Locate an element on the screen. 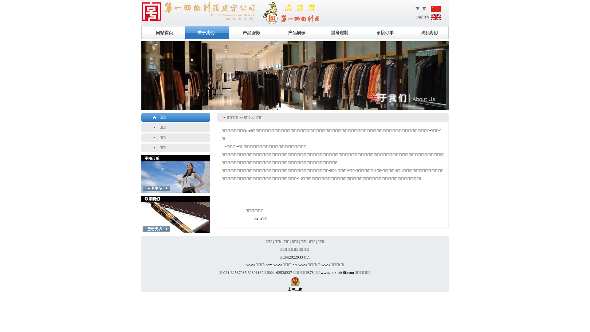 This screenshot has height=332, width=590. www.1stxibixili.com is located at coordinates (337, 272).